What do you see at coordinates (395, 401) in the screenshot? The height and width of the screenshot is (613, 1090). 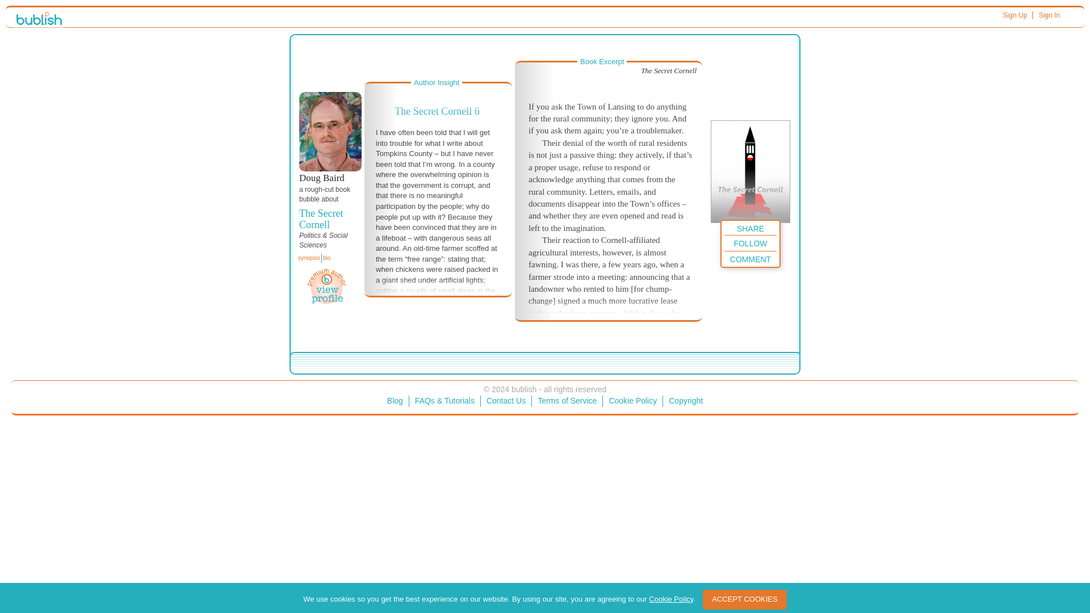 I see `Blog` at bounding box center [395, 401].